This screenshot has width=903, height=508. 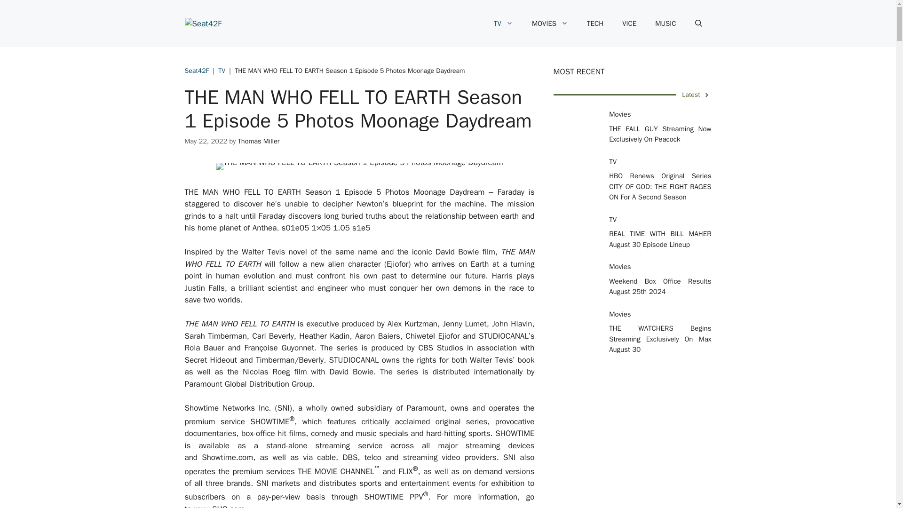 What do you see at coordinates (425, 348) in the screenshot?
I see `CBS` at bounding box center [425, 348].